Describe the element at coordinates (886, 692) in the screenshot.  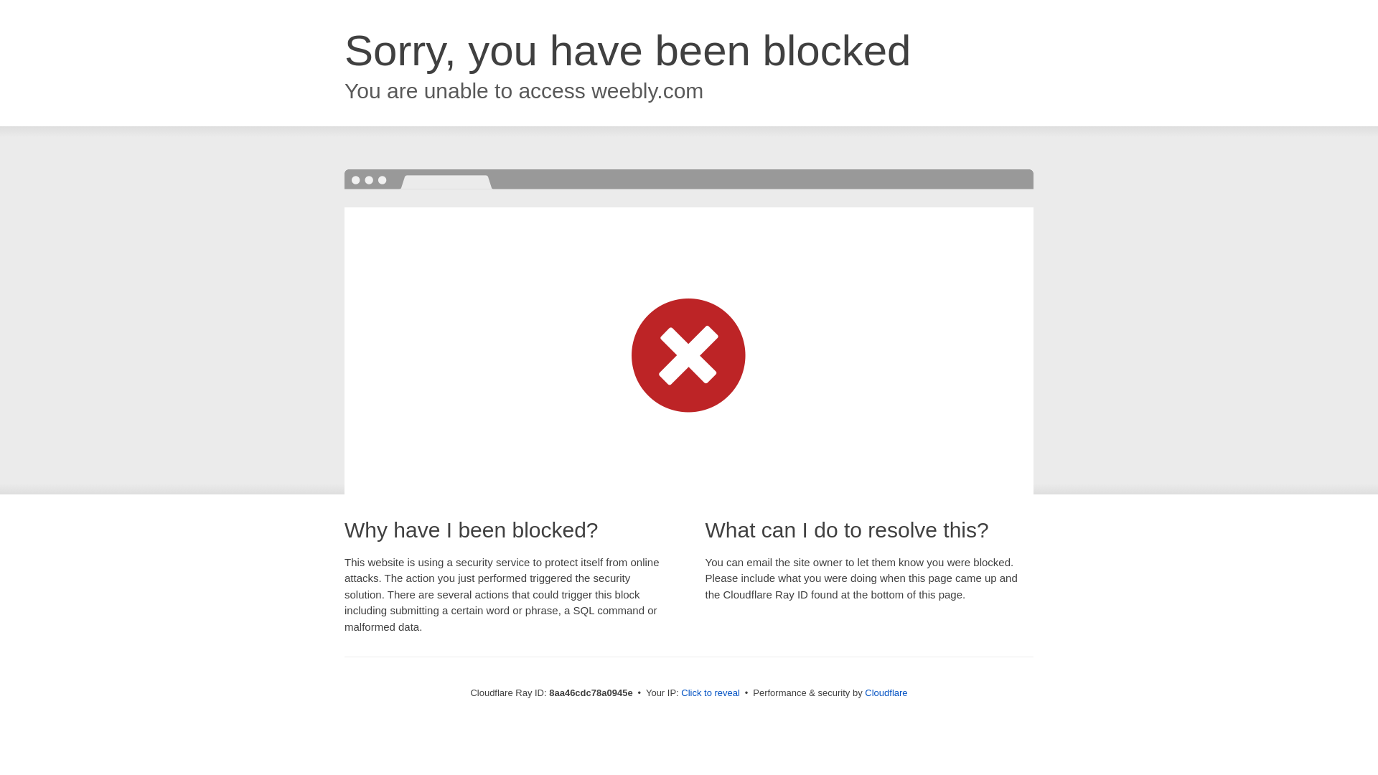
I see `Cloudflare` at that location.